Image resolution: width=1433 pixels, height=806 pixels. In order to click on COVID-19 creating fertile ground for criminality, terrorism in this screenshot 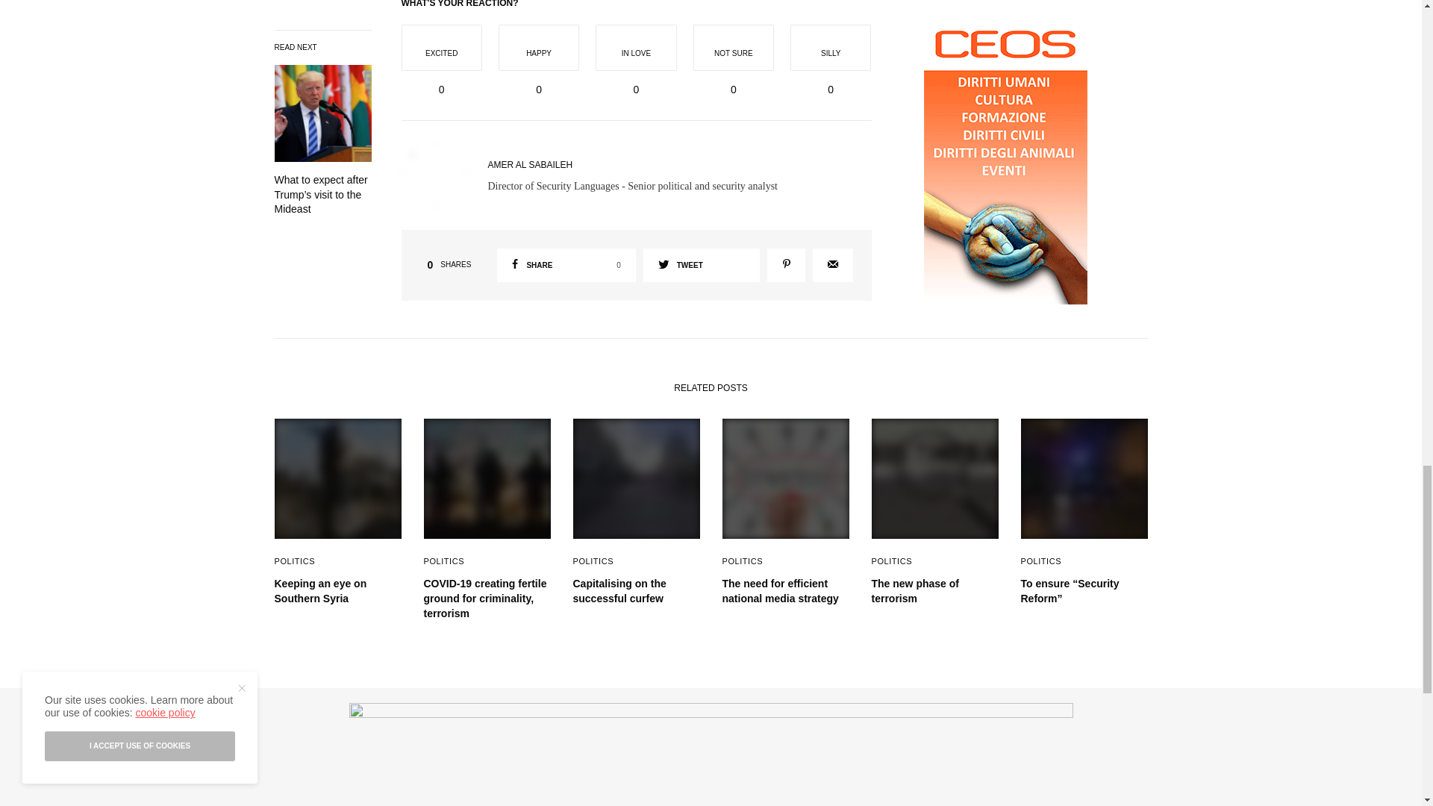, I will do `click(487, 599)`.